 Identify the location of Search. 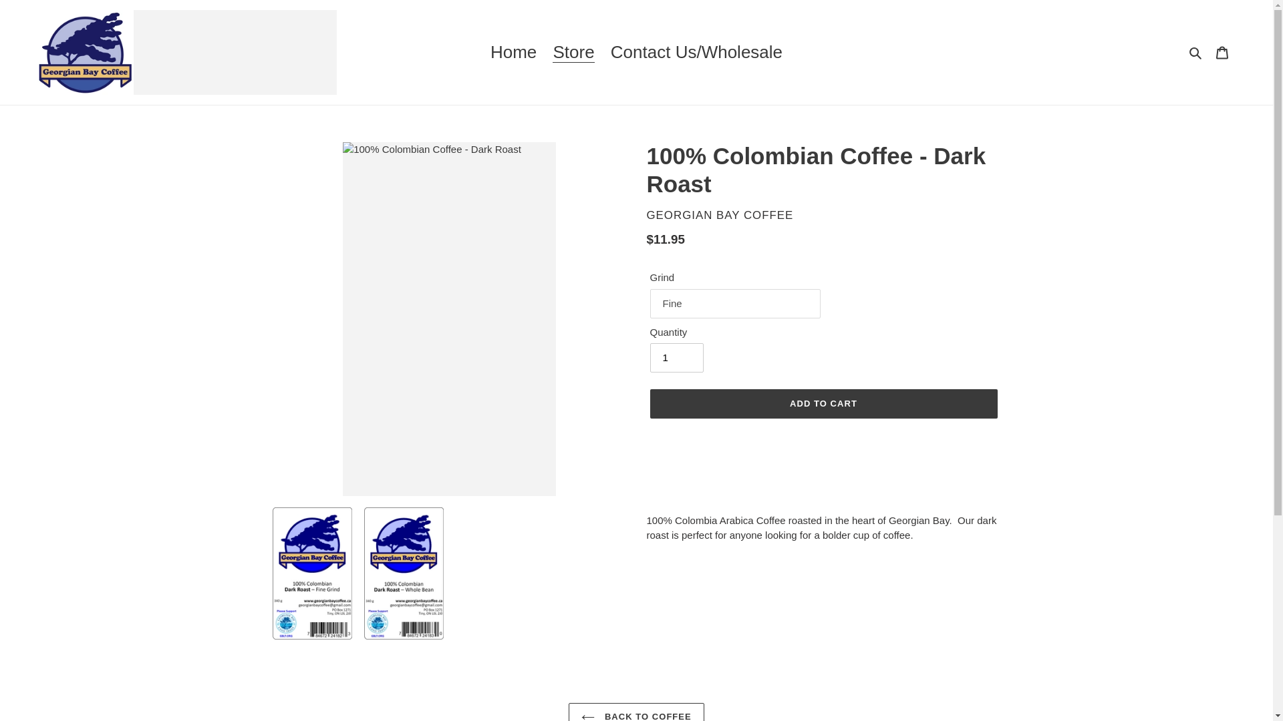
(1196, 52).